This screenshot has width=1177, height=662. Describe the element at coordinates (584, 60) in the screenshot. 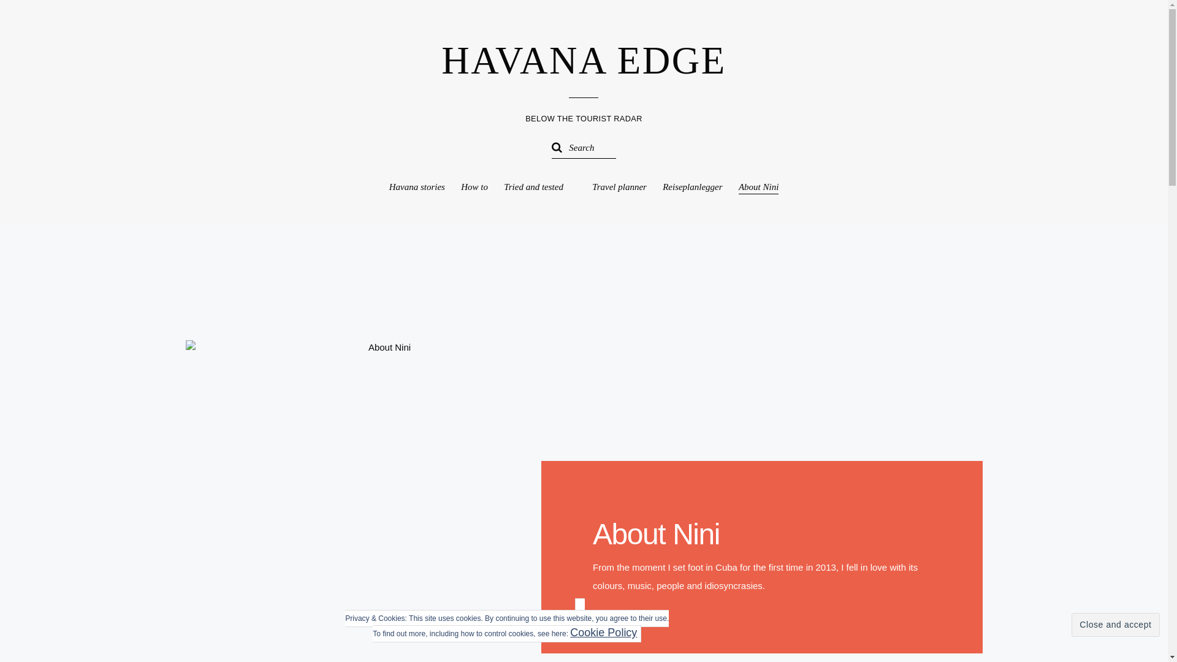

I see `HAVANA EDGE` at that location.